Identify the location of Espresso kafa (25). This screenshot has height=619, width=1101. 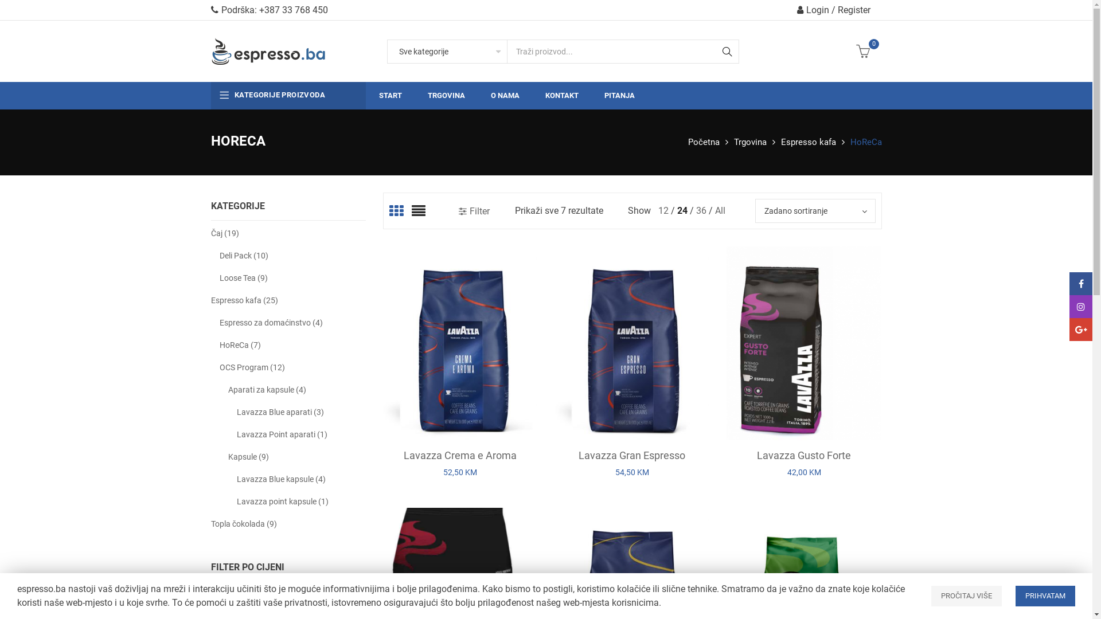
(244, 300).